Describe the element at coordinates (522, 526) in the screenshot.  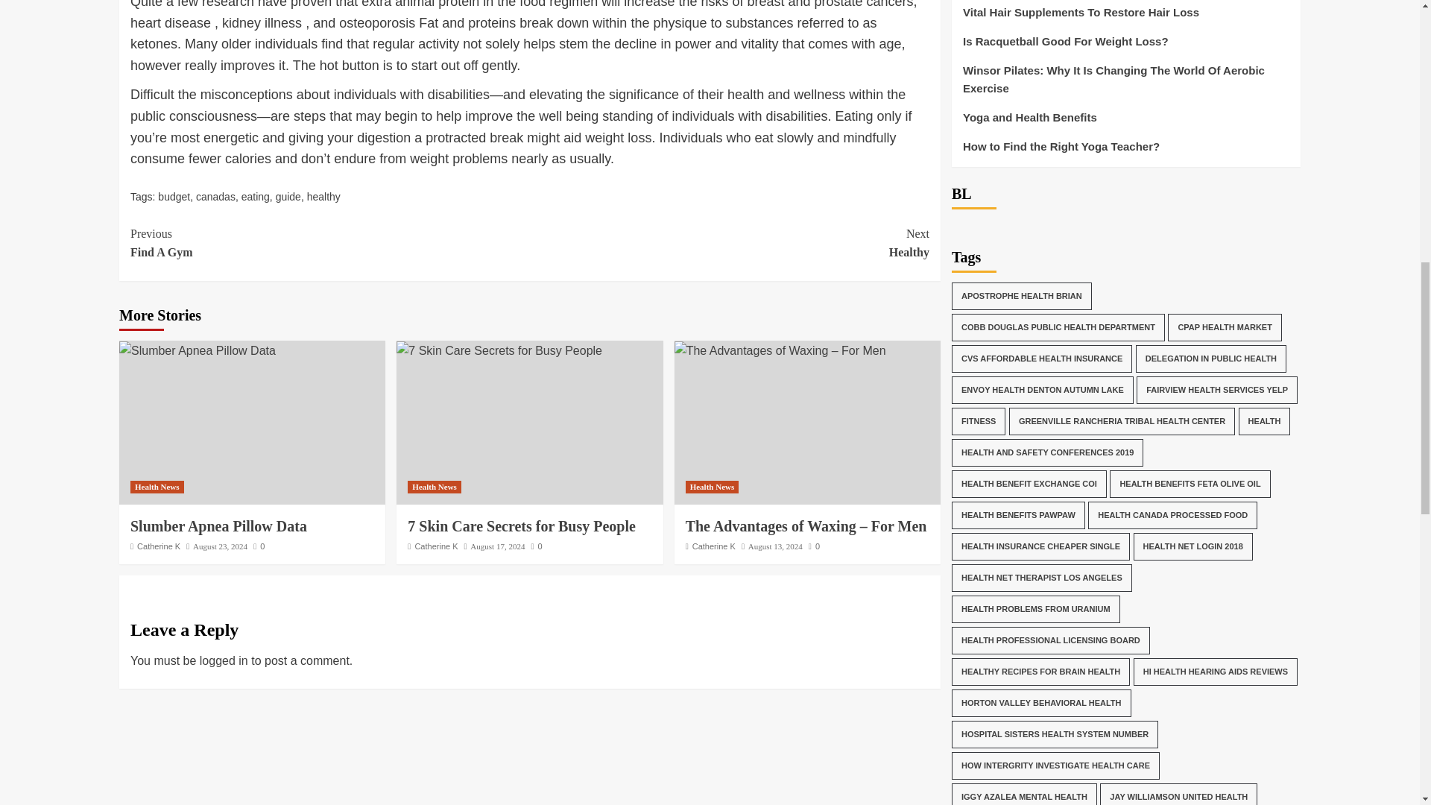
I see `7 Skin Care Secrets for Busy People` at that location.